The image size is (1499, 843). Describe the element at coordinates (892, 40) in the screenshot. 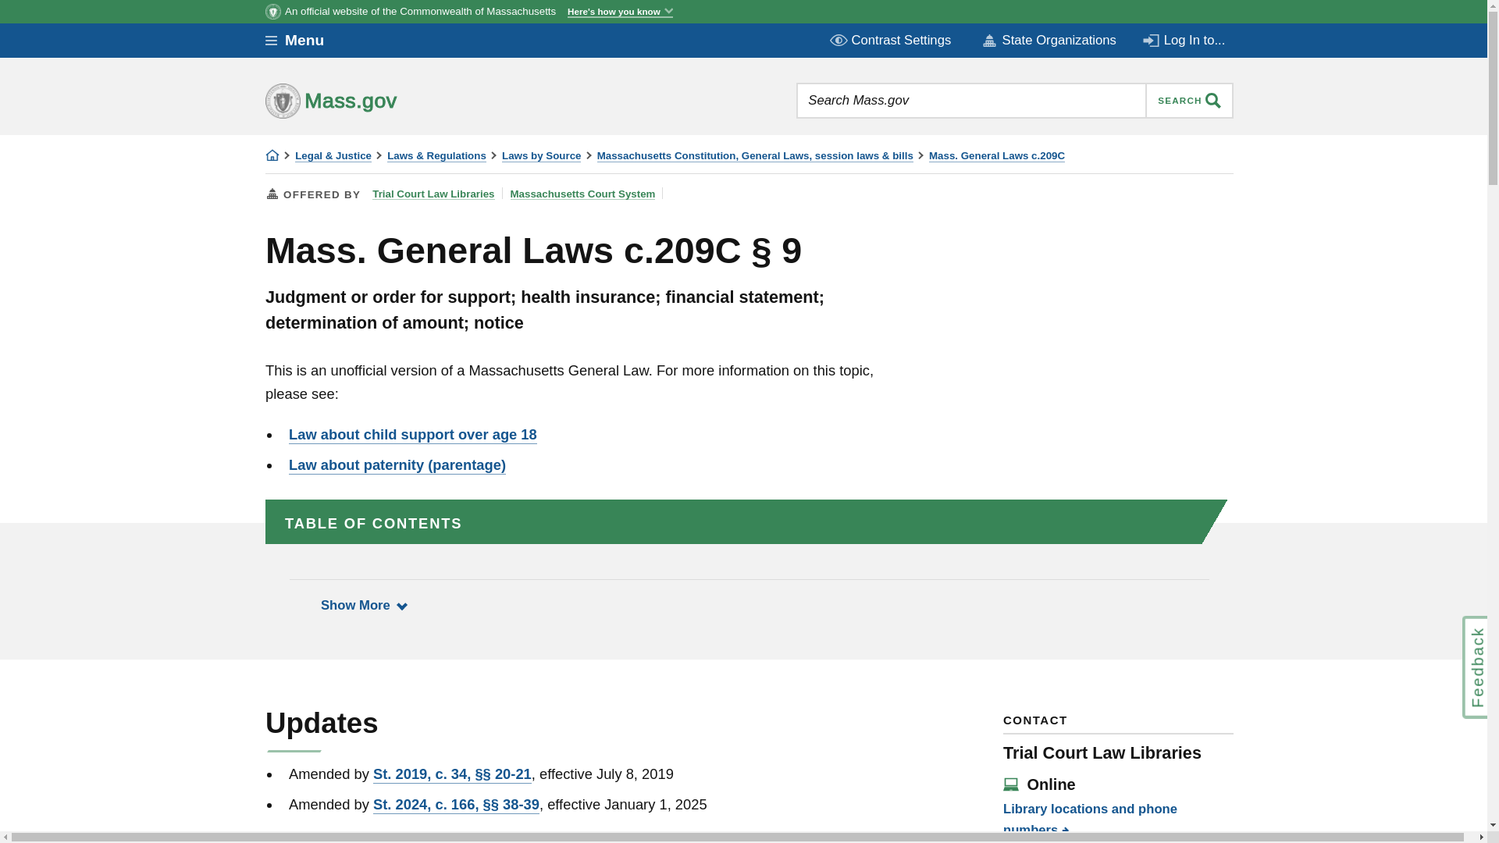

I see `Contrast Settings` at that location.